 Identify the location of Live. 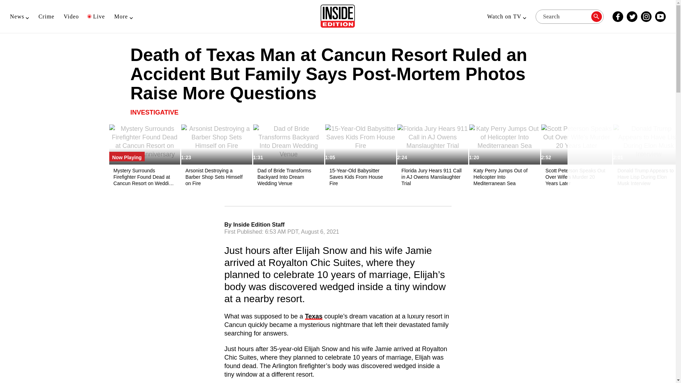
(96, 16).